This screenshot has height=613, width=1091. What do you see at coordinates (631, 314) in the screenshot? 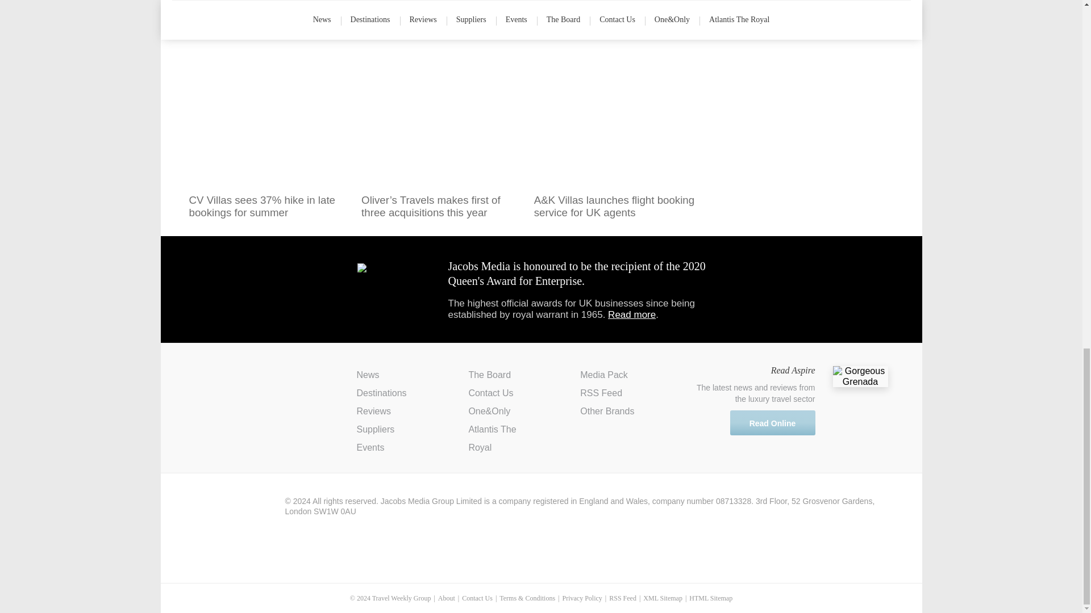
I see `Read more` at bounding box center [631, 314].